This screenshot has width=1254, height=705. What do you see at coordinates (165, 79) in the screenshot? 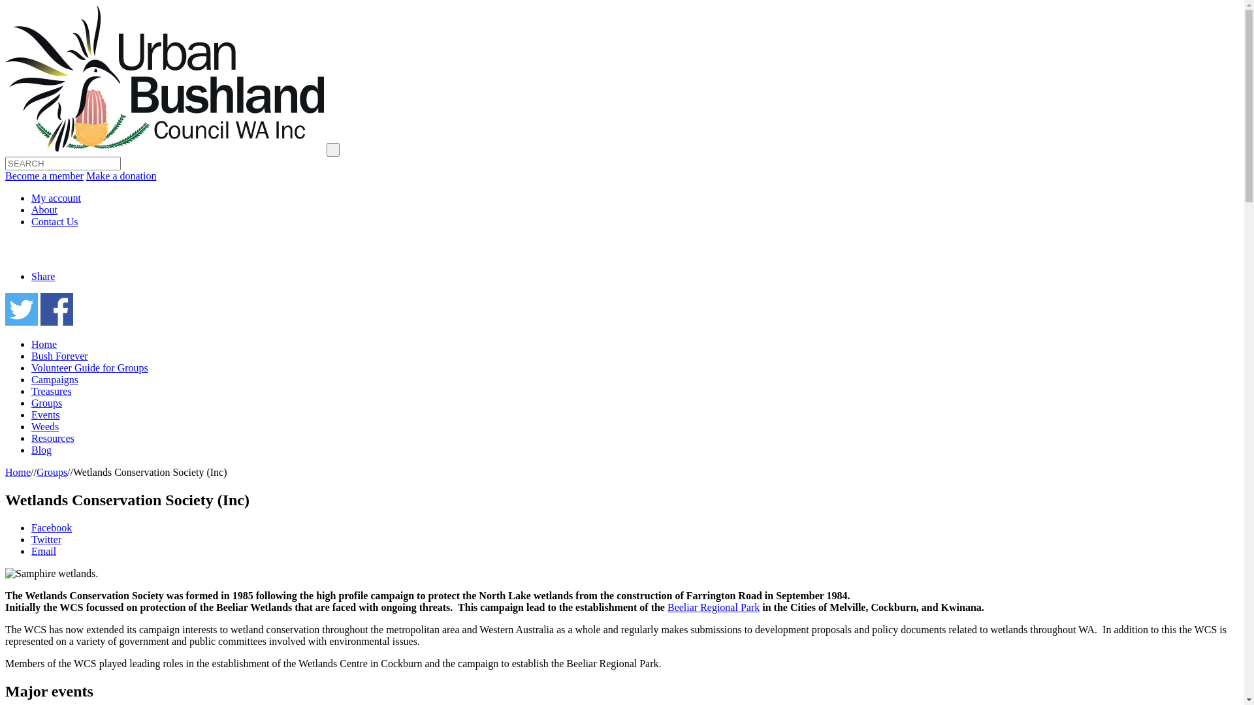
I see `Urban Bushland Council WA` at bounding box center [165, 79].